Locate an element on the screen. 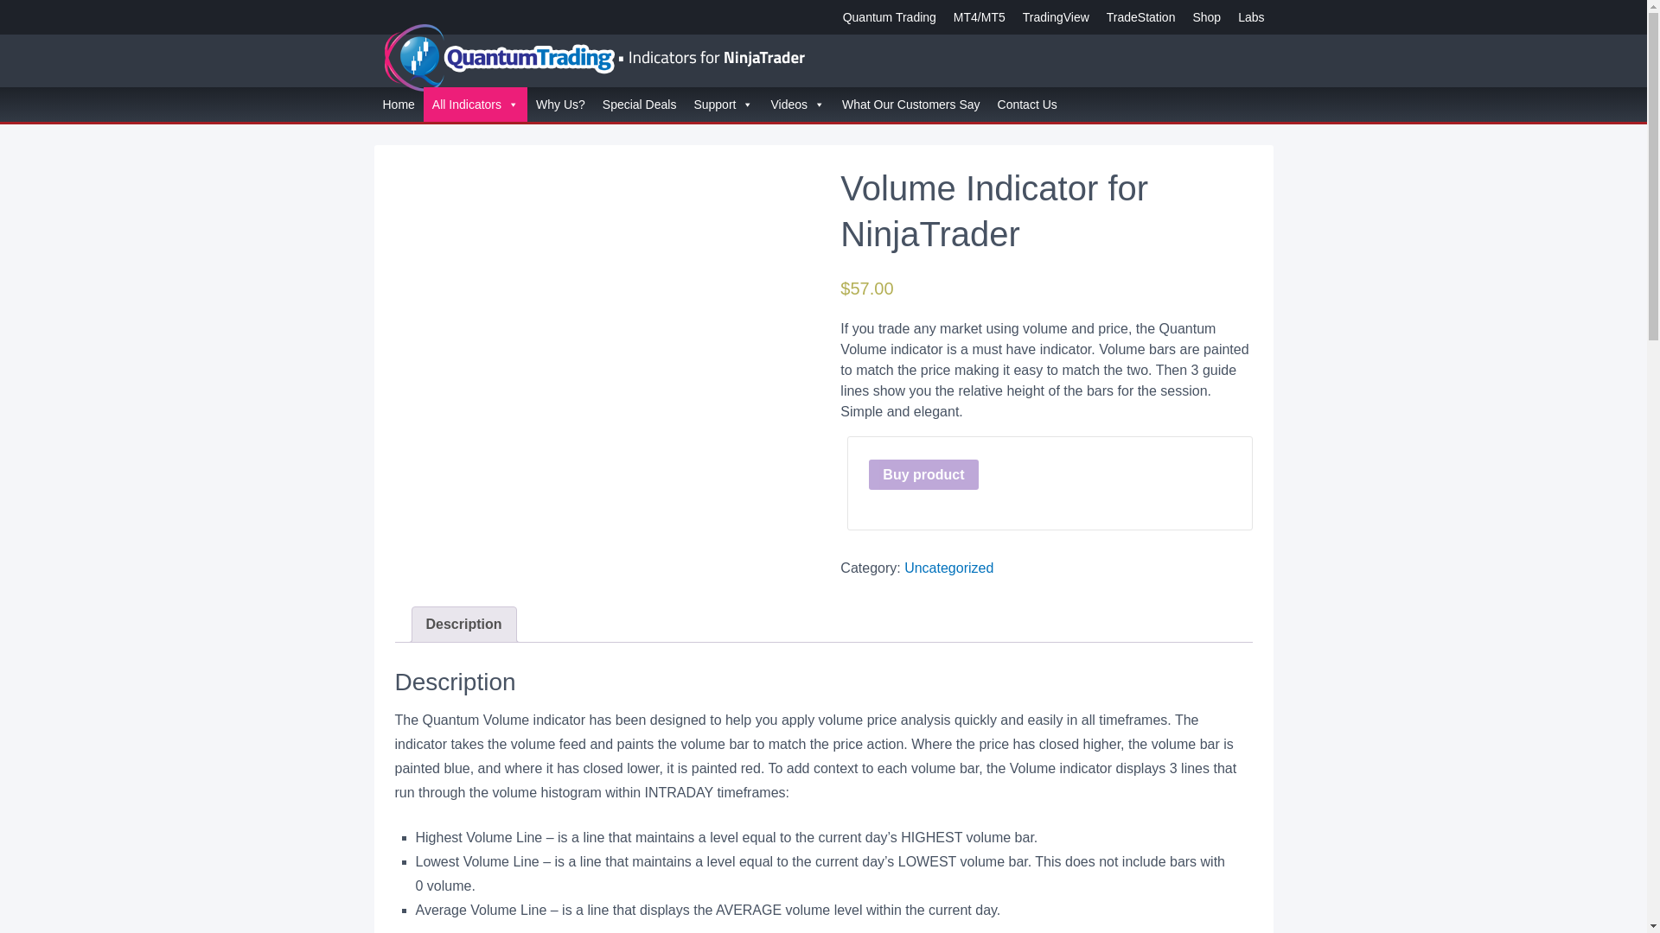  Shop is located at coordinates (1206, 17).